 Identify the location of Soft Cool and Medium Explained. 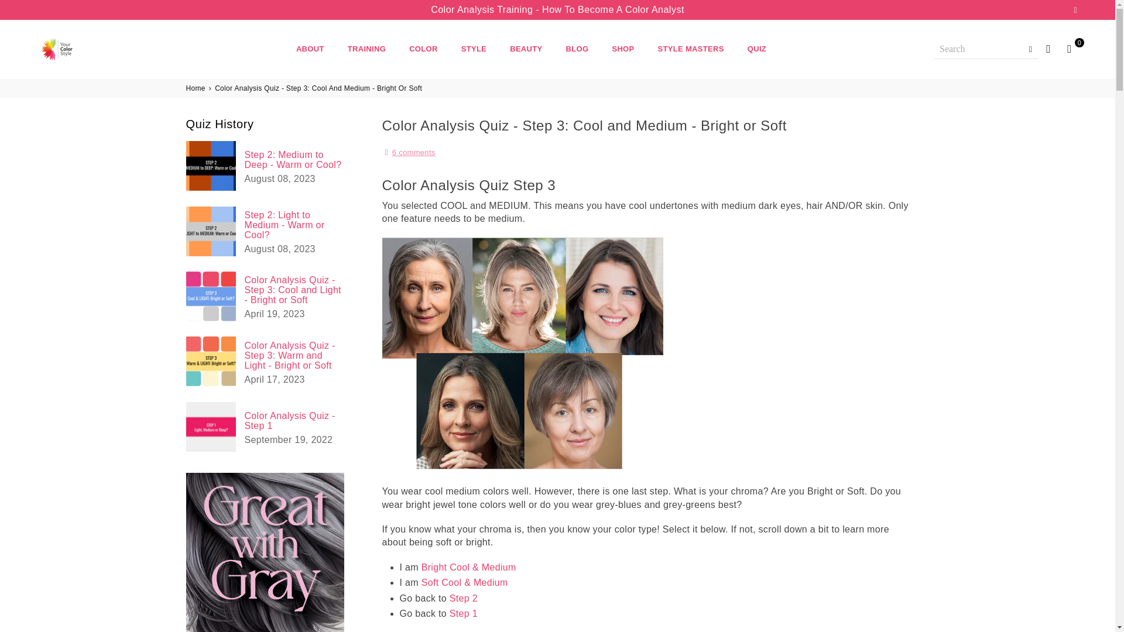
(465, 583).